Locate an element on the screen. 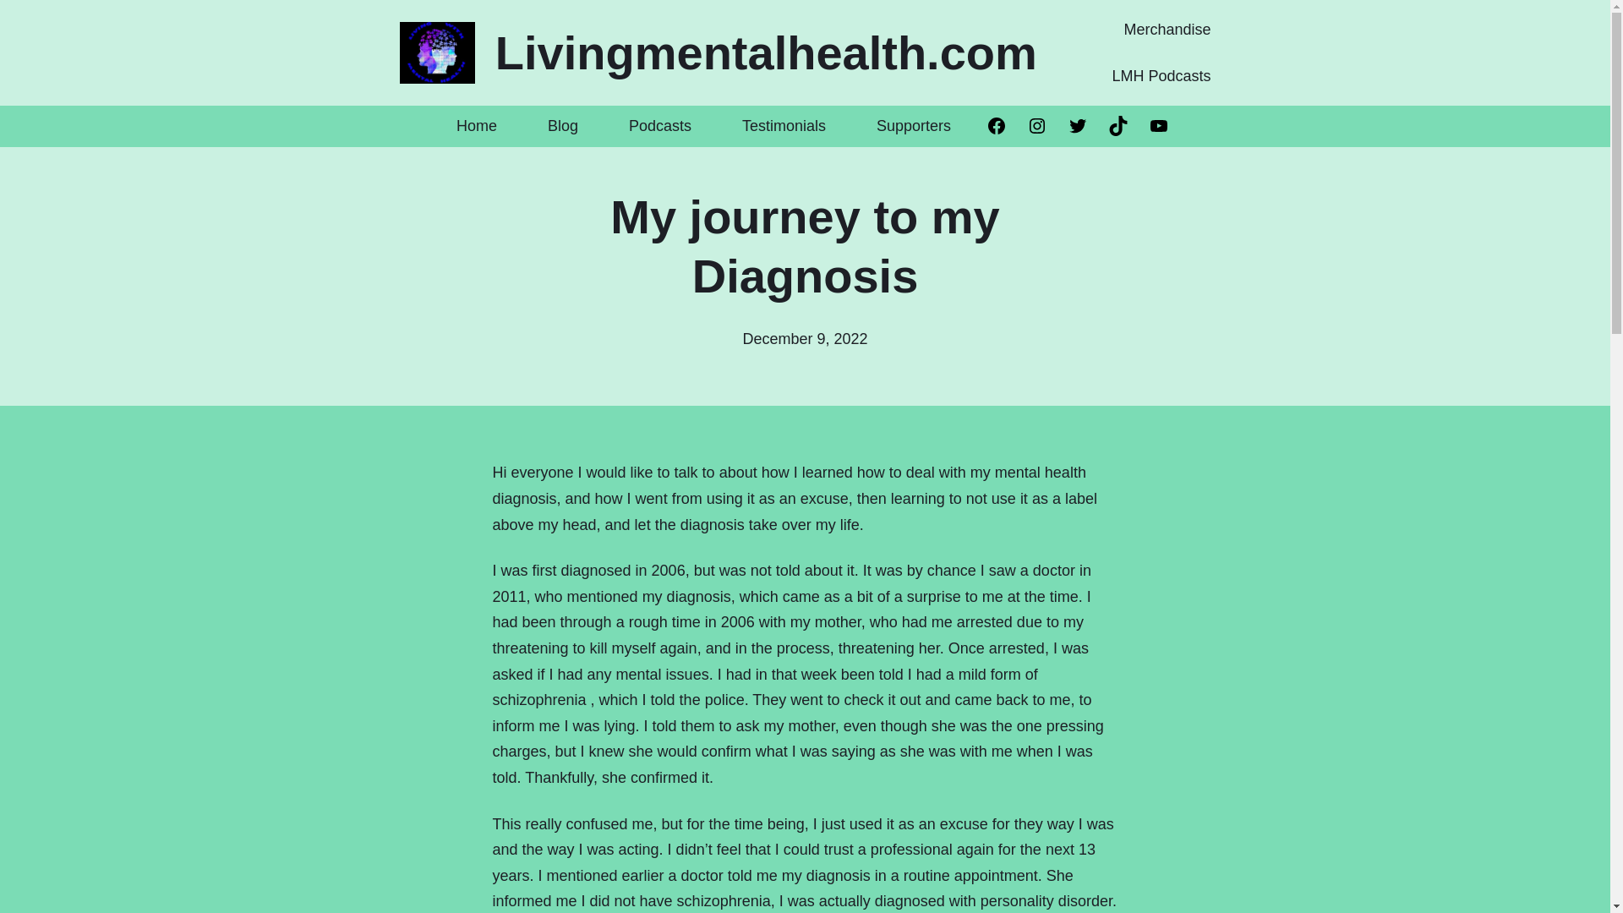  TikTok is located at coordinates (1118, 125).